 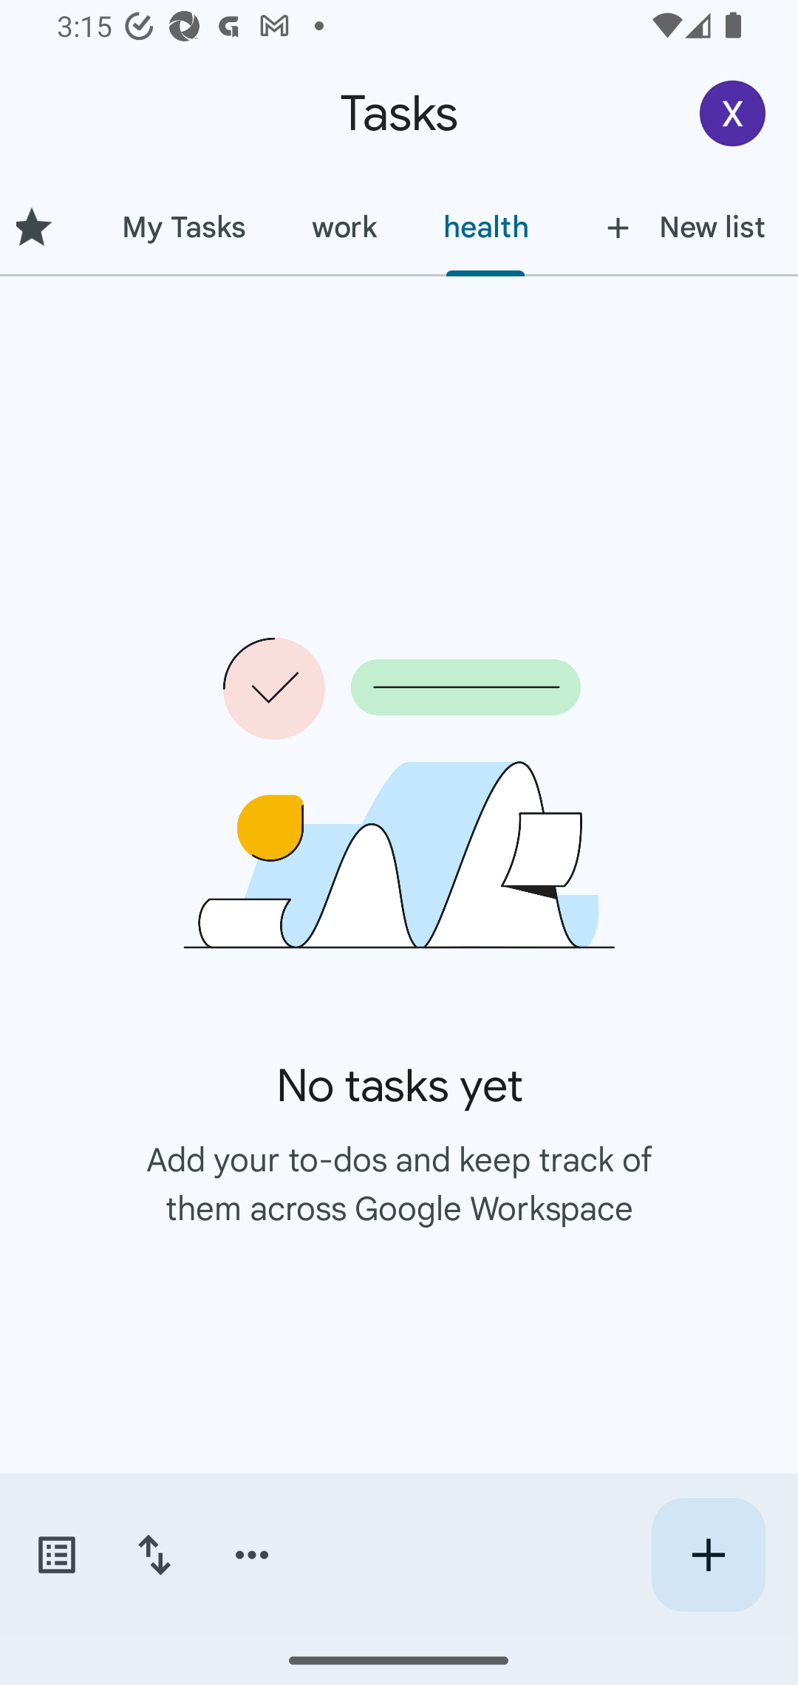 I want to click on Change sort order, so click(x=154, y=1555).